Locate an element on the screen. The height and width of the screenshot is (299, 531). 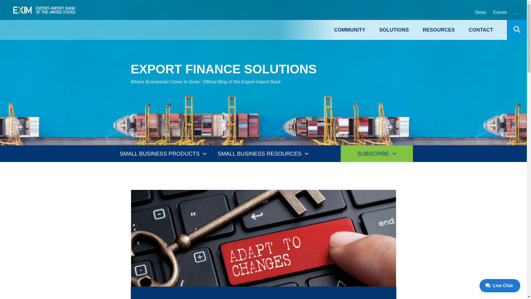
Events is located at coordinates (500, 12).